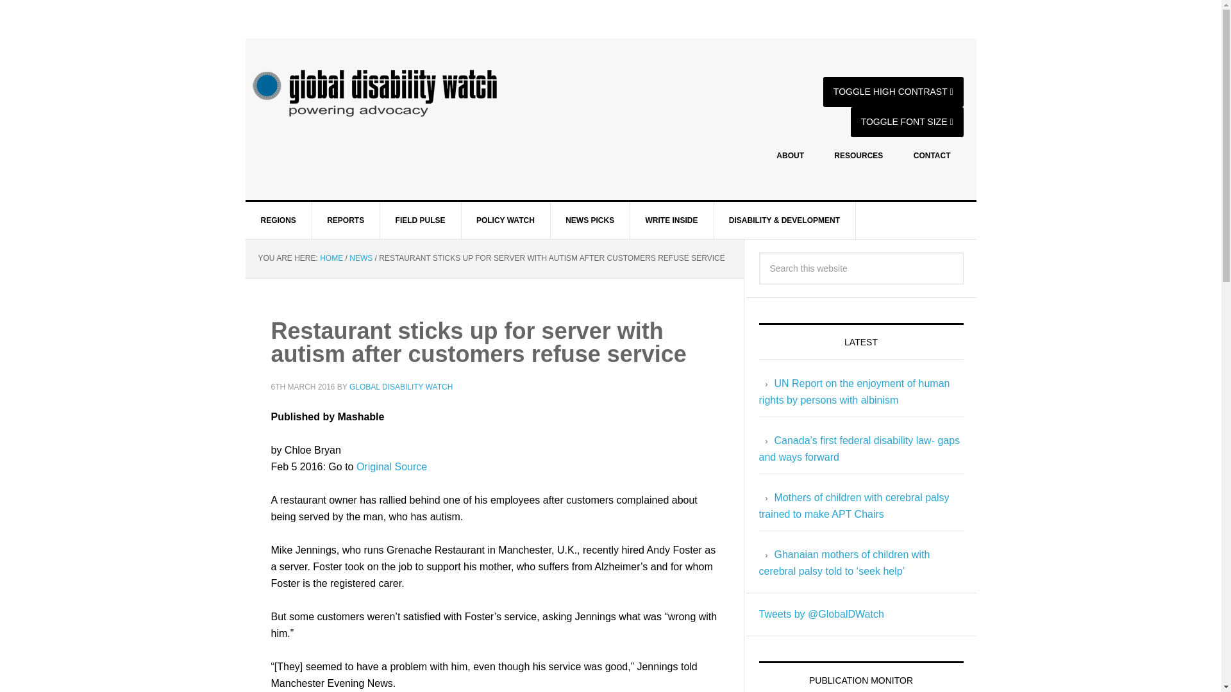  Describe the element at coordinates (907, 122) in the screenshot. I see `TOGGLE FONT SIZE` at that location.